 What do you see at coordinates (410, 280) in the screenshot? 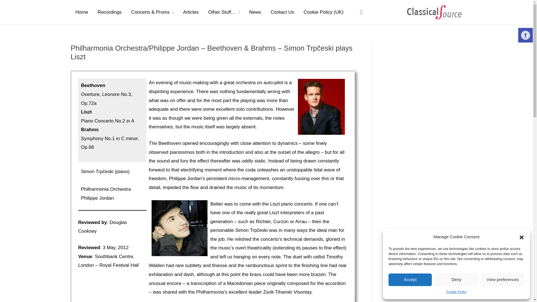
I see `Accept` at bounding box center [410, 280].